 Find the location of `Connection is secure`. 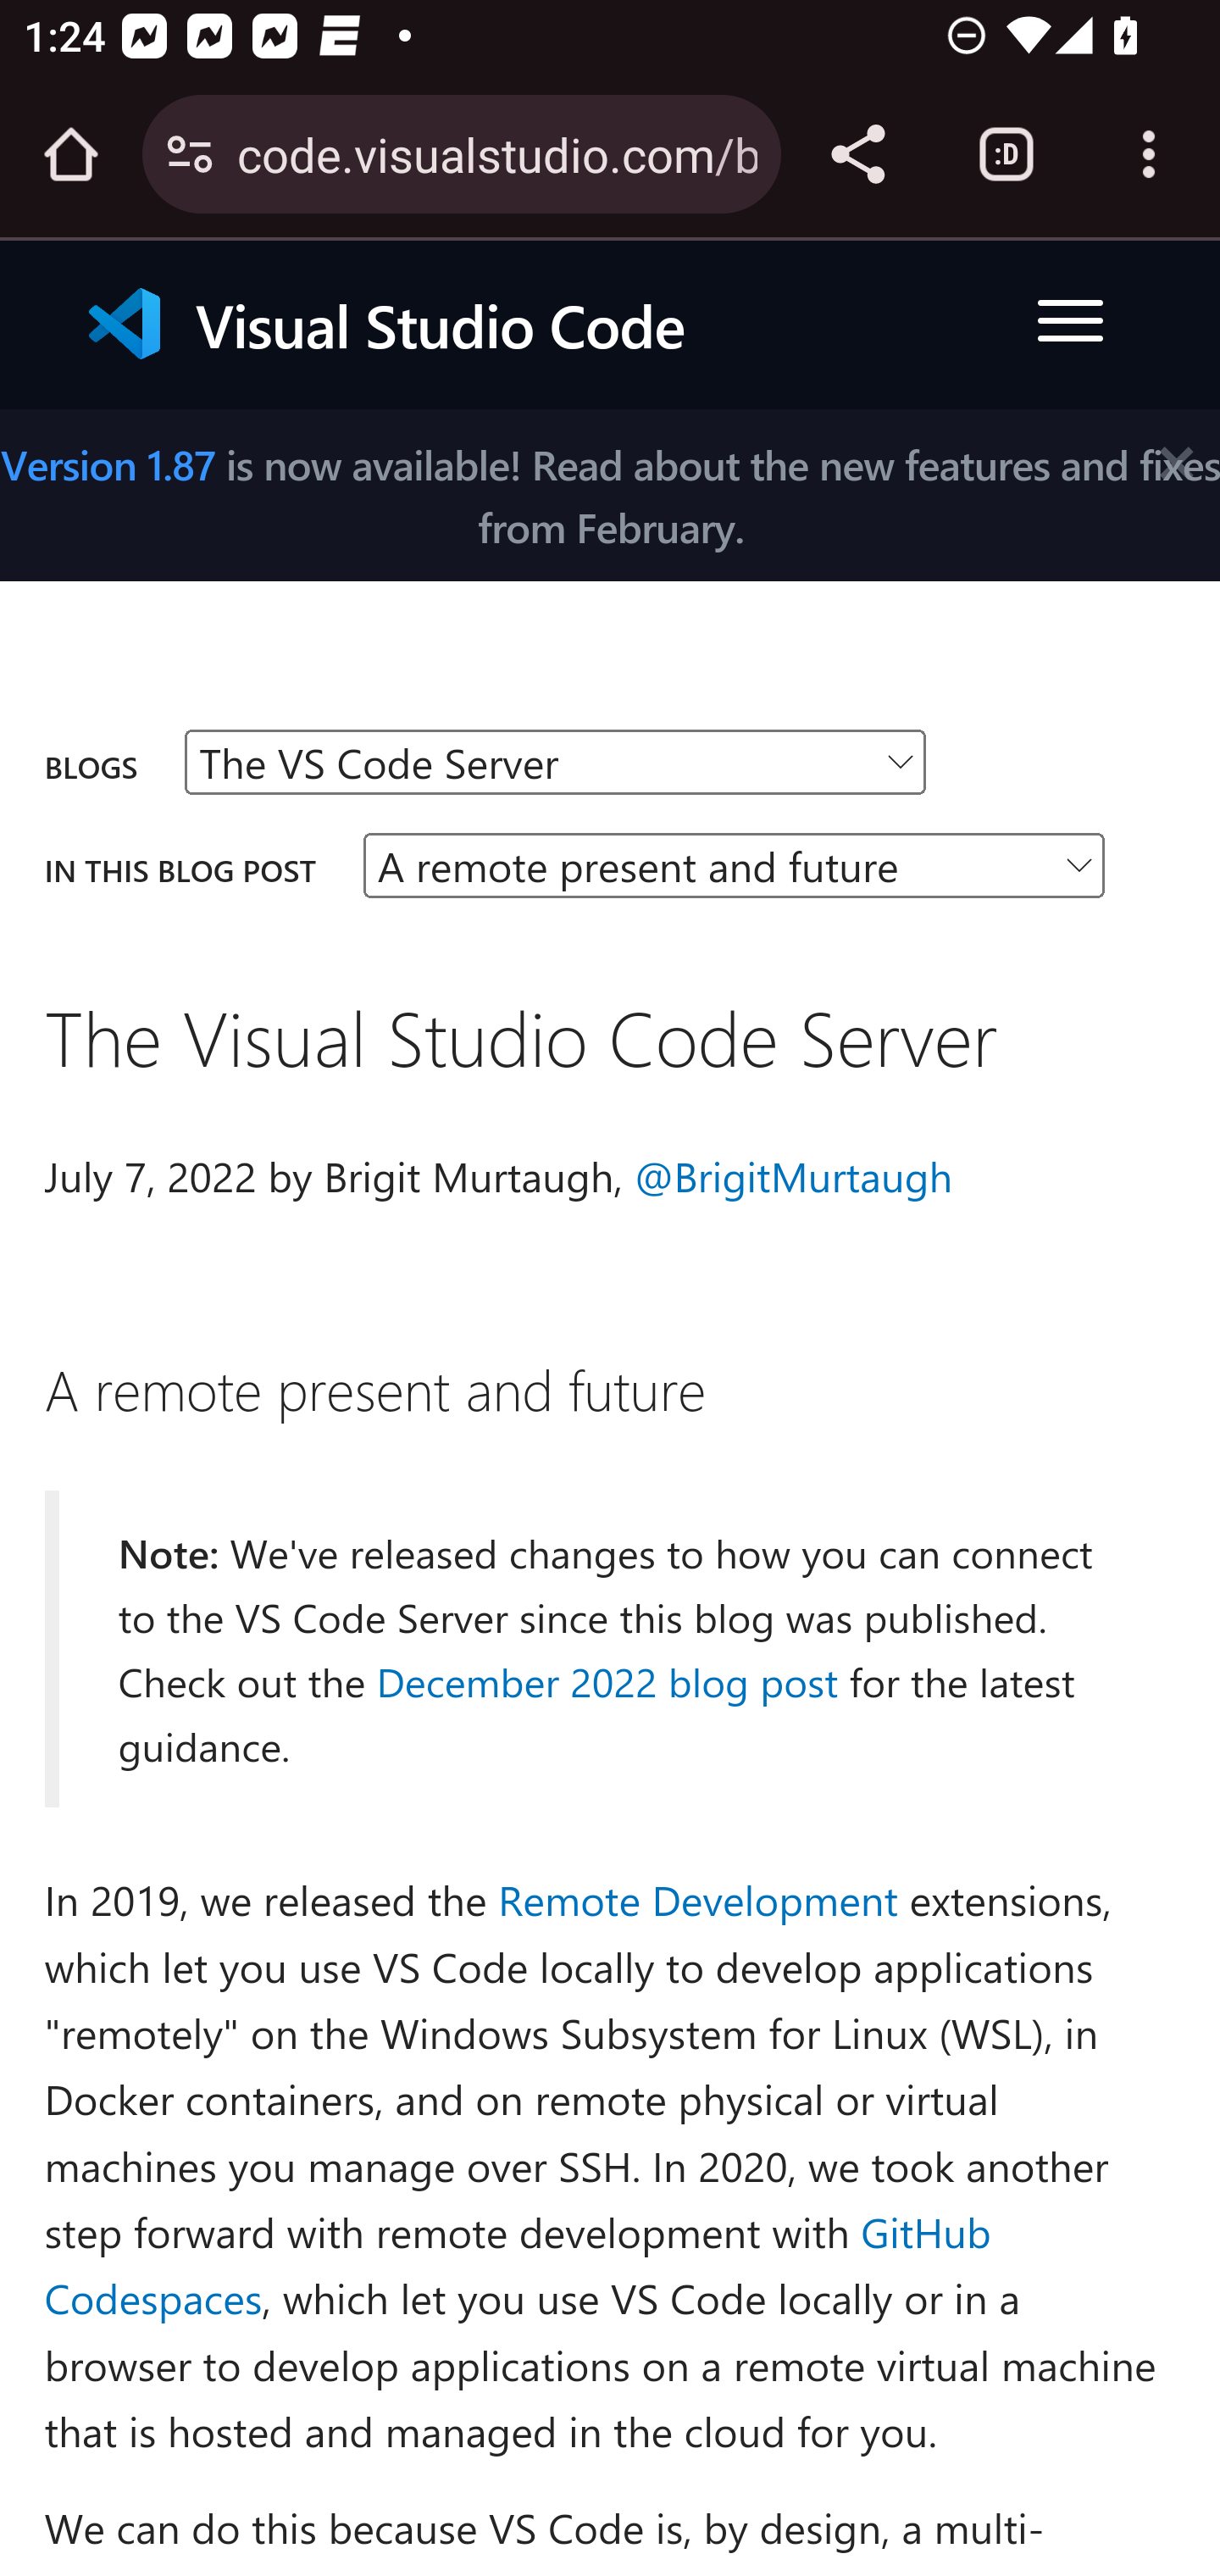

Connection is secure is located at coordinates (190, 154).